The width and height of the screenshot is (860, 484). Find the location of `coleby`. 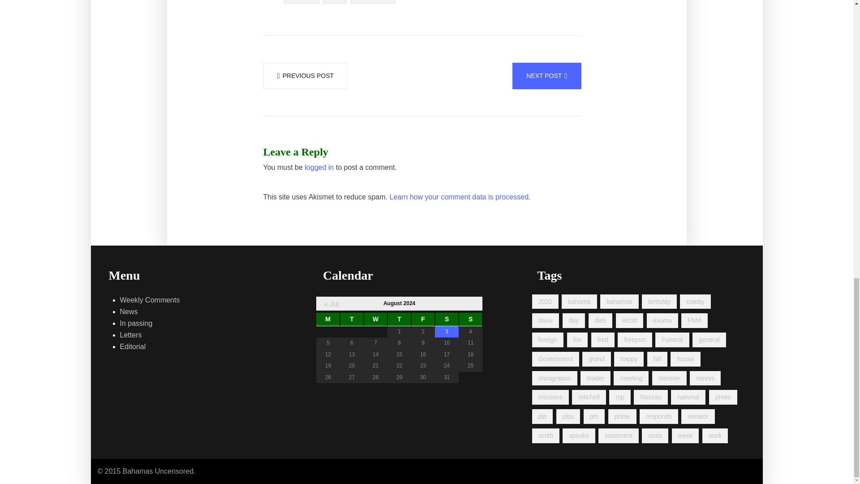

coleby is located at coordinates (695, 302).